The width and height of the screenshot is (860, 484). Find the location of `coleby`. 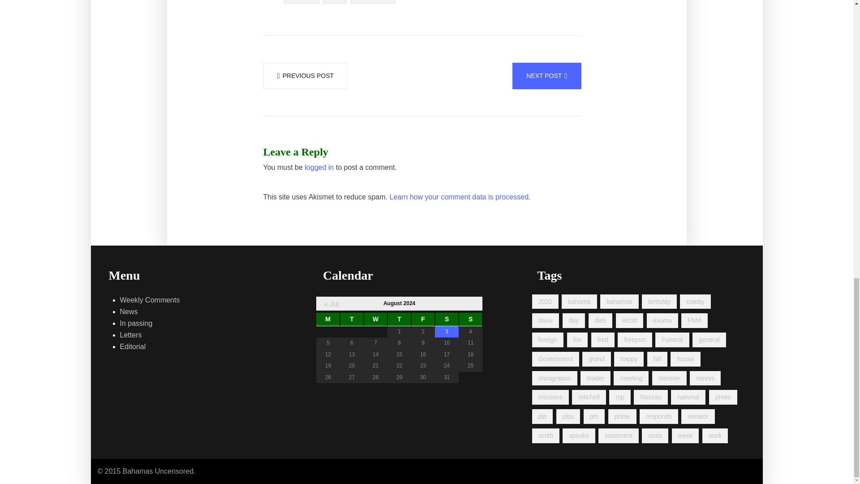

coleby is located at coordinates (695, 302).